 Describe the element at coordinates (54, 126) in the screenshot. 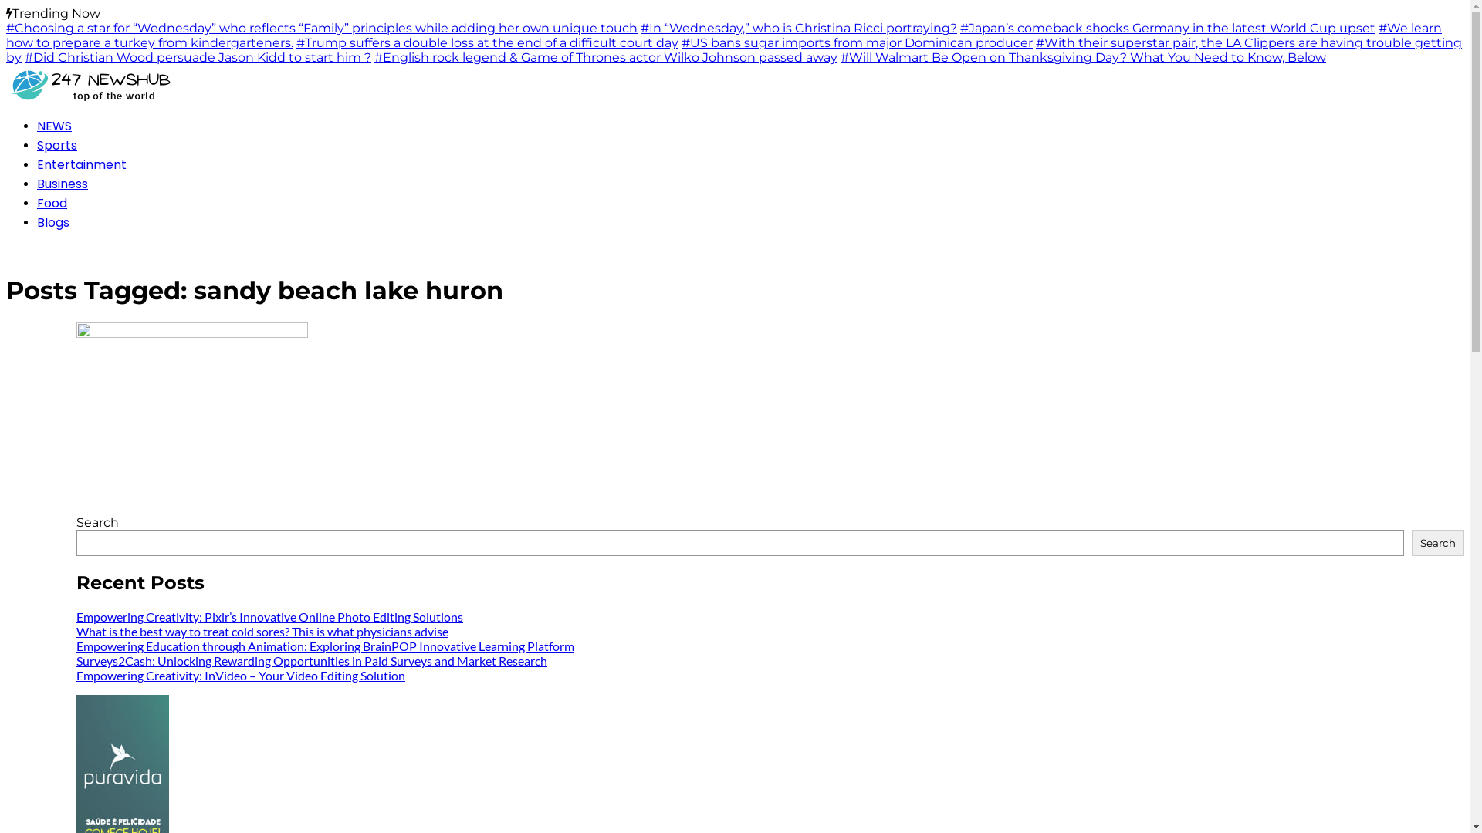

I see `NEWS` at that location.